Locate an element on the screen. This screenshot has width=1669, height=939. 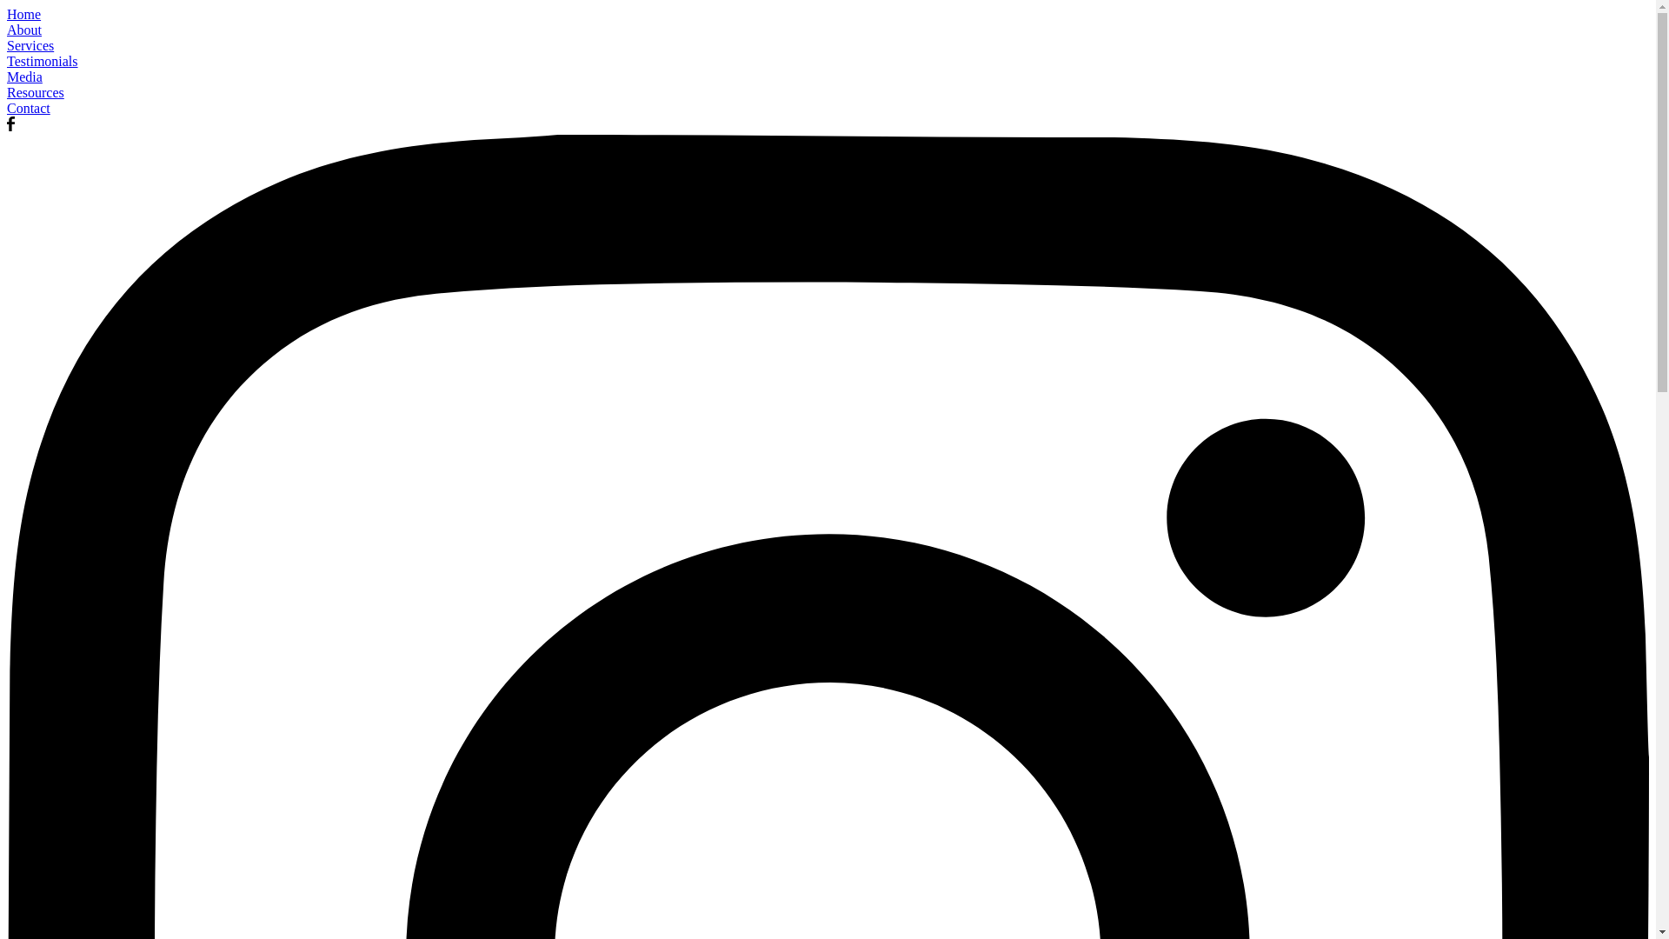
A link to this website's Facebook. is located at coordinates (10, 127).